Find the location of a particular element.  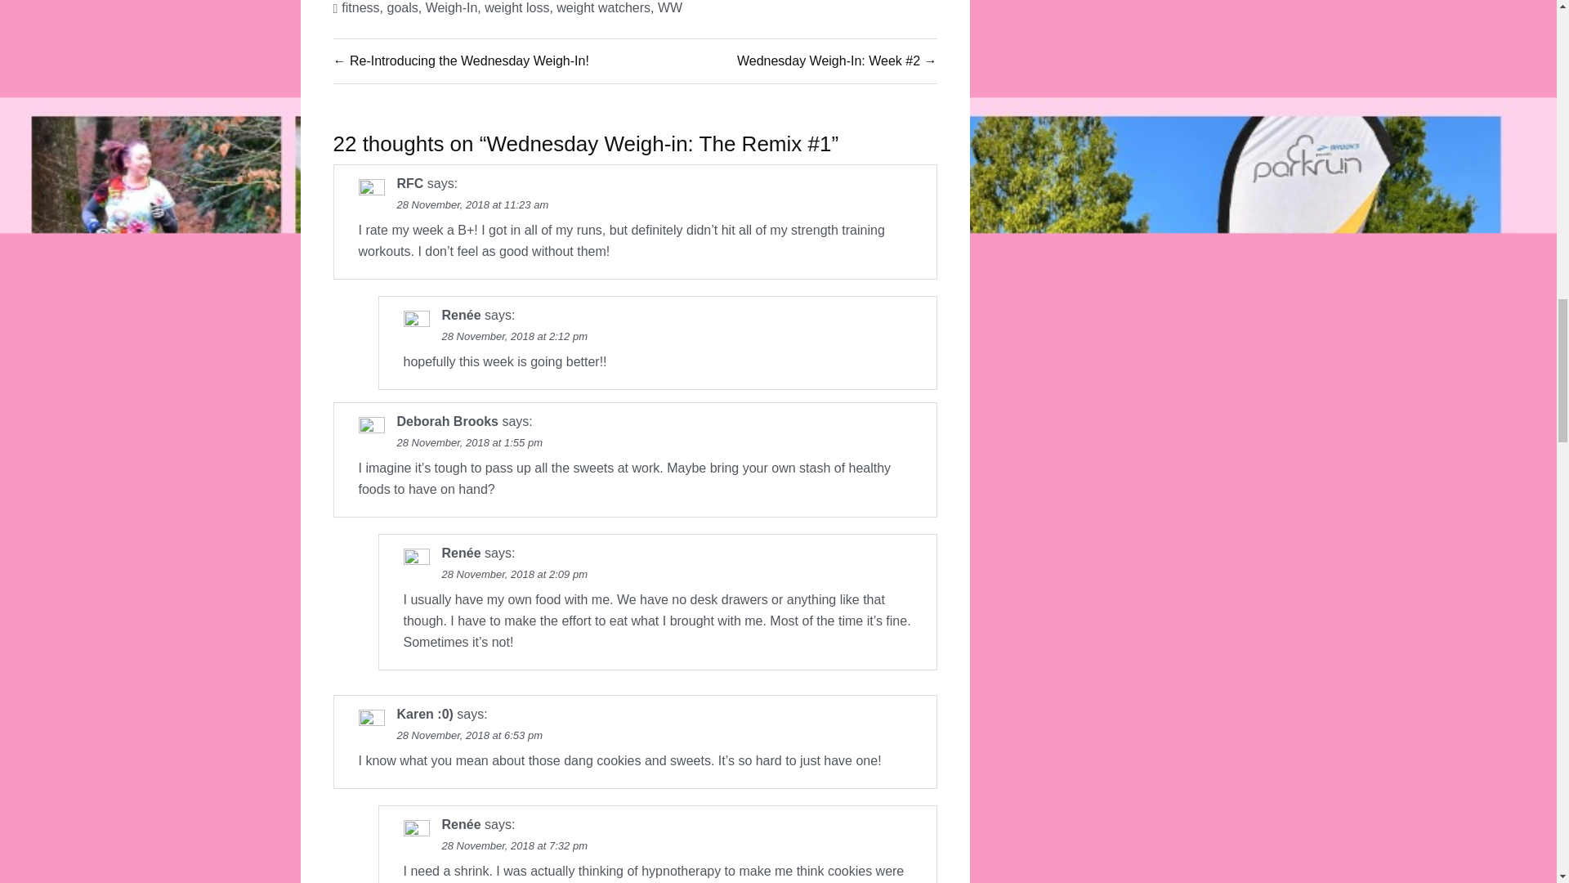

Weigh-In is located at coordinates (451, 8).